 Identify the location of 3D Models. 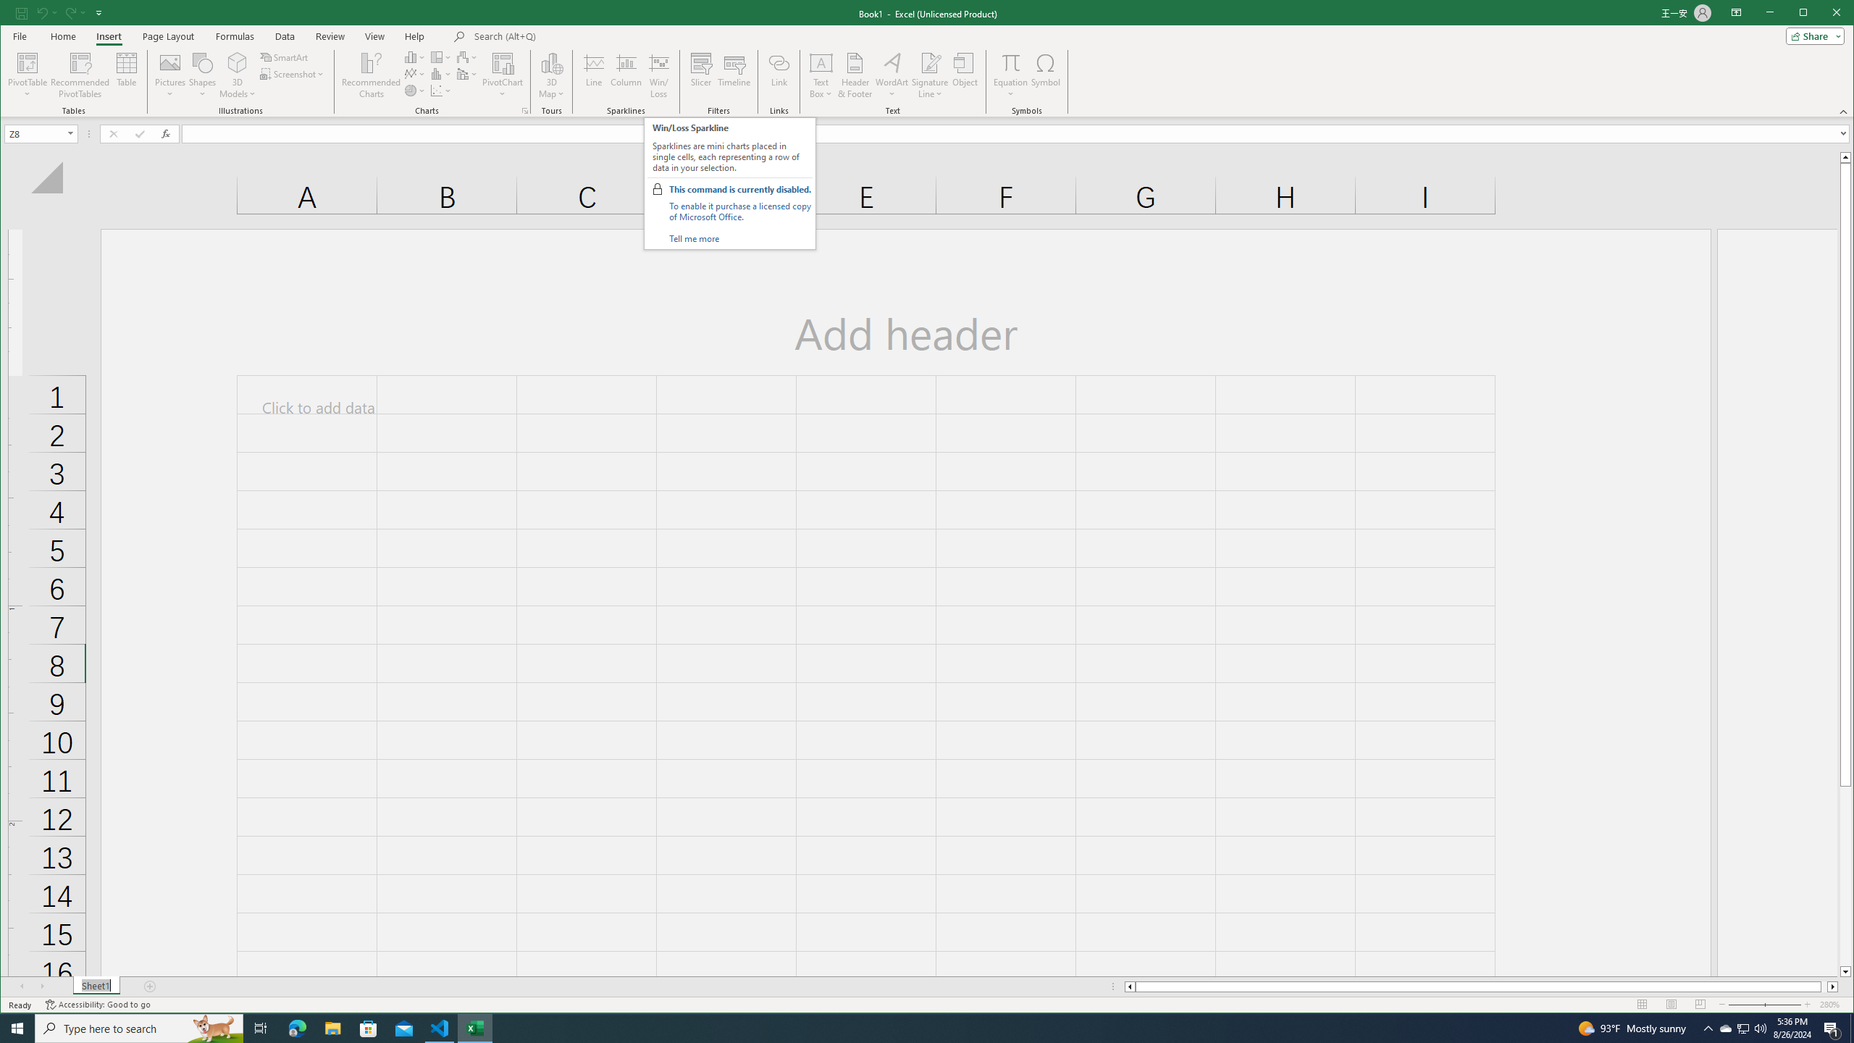
(238, 75).